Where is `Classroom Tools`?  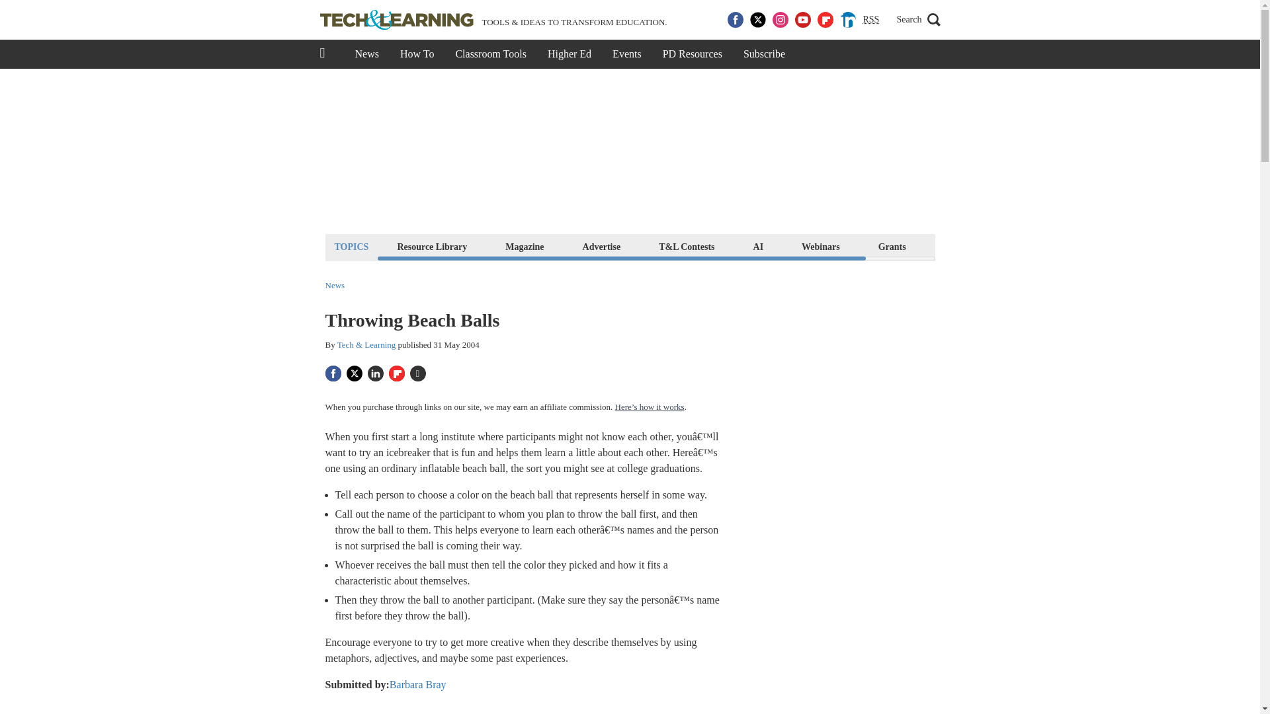
Classroom Tools is located at coordinates (490, 54).